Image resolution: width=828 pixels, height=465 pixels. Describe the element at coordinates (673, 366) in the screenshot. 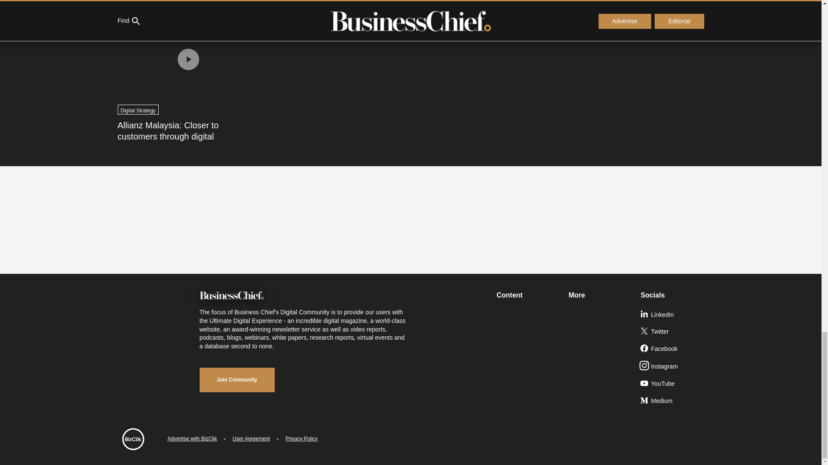

I see `Instagram` at that location.